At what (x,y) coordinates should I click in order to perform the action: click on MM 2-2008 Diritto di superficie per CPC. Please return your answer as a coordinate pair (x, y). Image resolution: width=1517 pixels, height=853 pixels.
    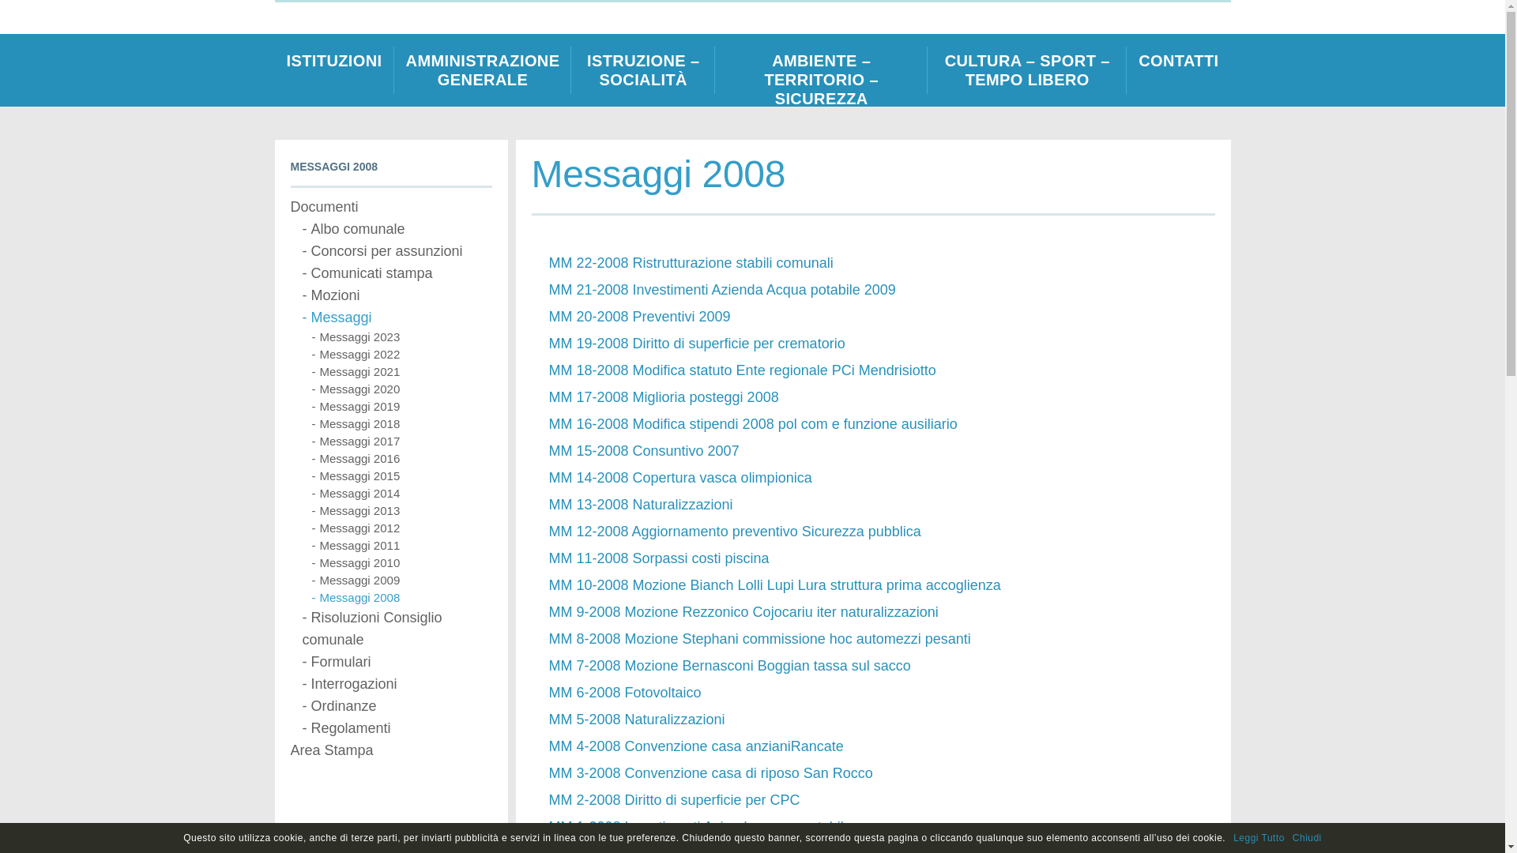
    Looking at the image, I should click on (674, 800).